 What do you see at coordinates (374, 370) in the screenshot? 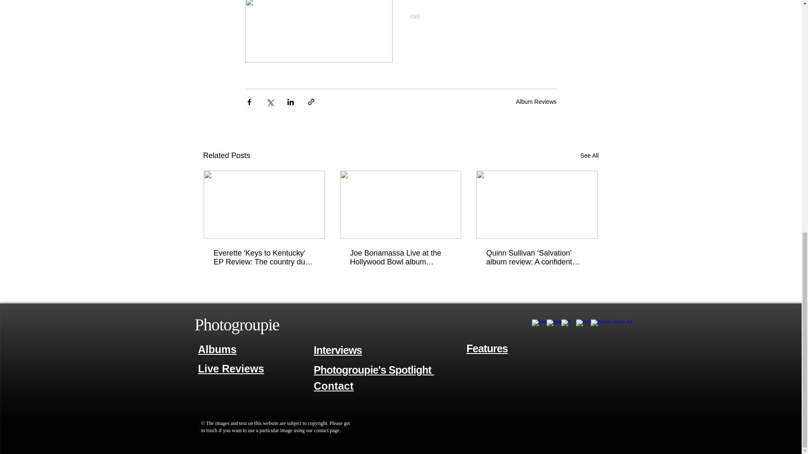
I see `Photogroupie's Spotlight ` at bounding box center [374, 370].